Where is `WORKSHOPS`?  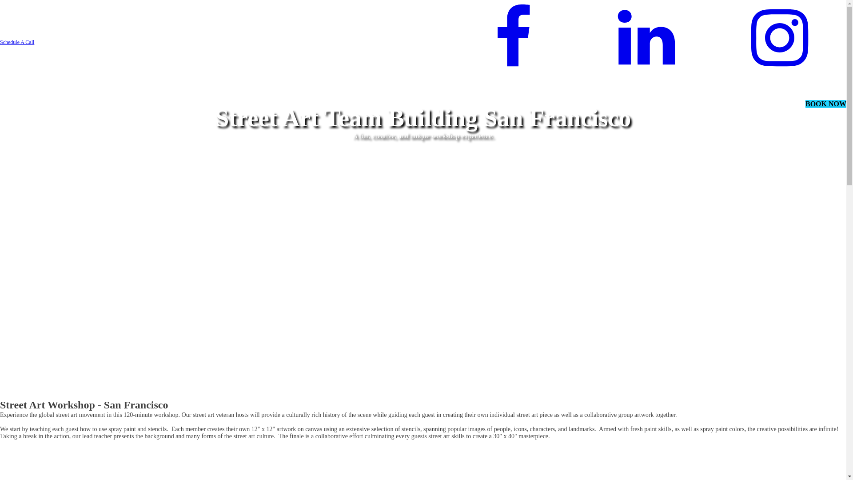 WORKSHOPS is located at coordinates (708, 104).